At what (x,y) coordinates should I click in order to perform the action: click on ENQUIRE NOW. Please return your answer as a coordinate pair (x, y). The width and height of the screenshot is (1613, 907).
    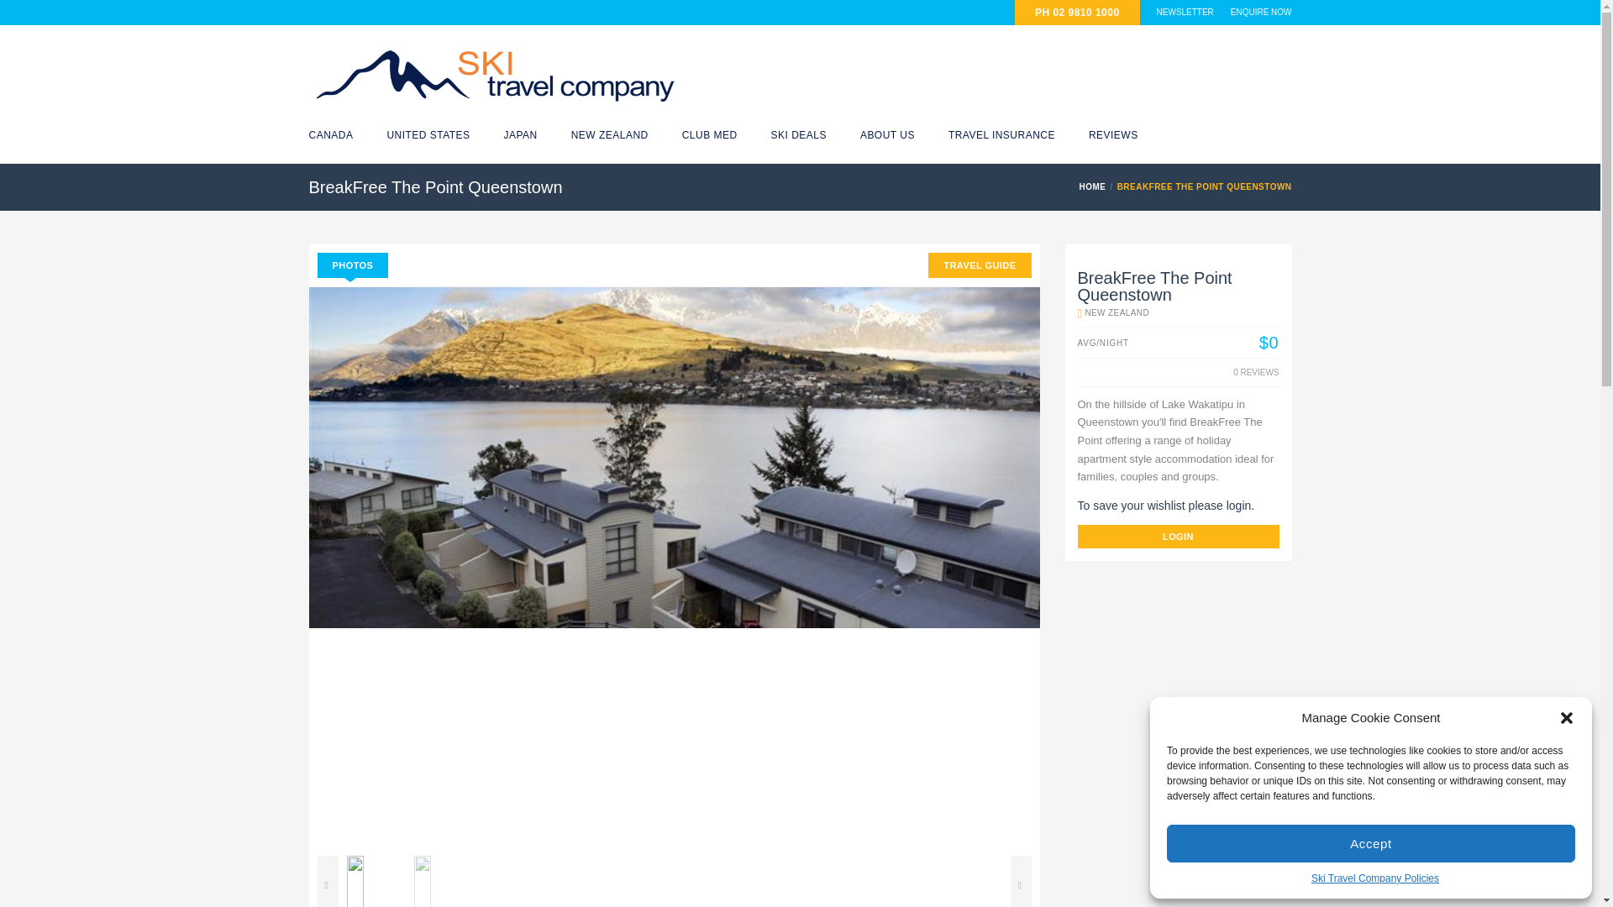
    Looking at the image, I should click on (1260, 13).